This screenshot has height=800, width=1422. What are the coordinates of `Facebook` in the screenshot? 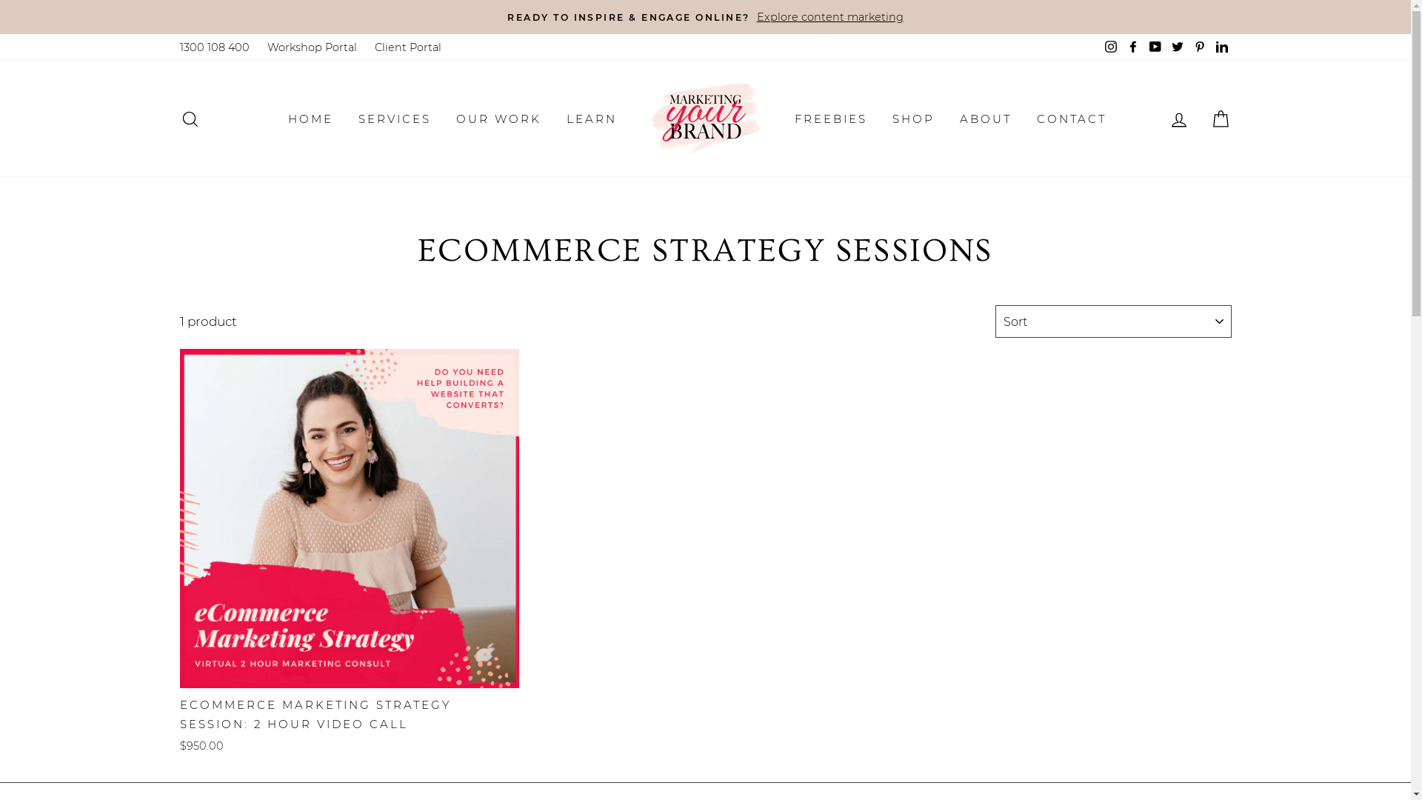 It's located at (1132, 47).